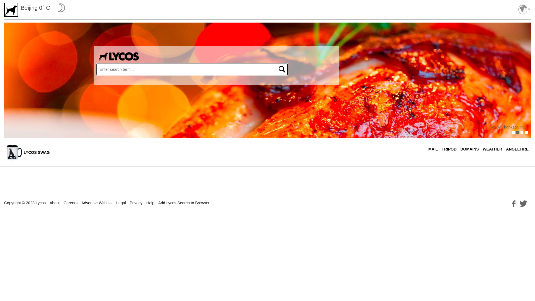 The image size is (535, 301). I want to click on TRIPOD, so click(449, 149).